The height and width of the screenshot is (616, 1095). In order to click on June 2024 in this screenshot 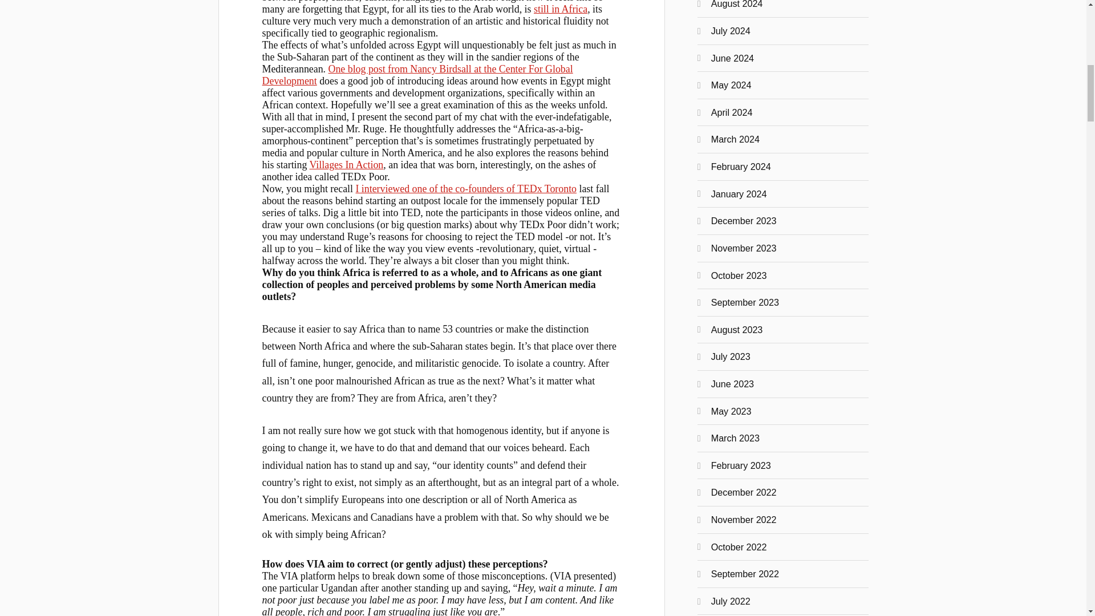, I will do `click(732, 58)`.